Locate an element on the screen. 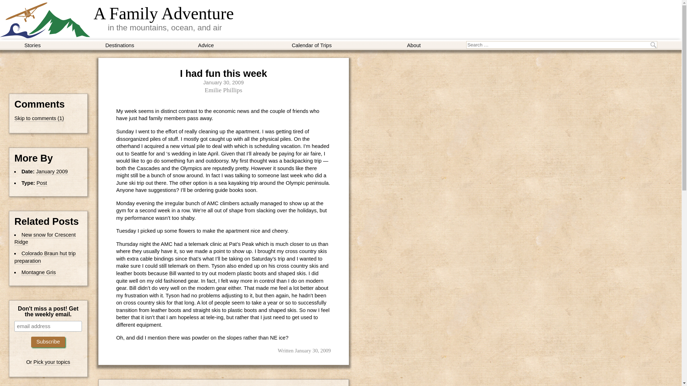  Stories is located at coordinates (33, 45).